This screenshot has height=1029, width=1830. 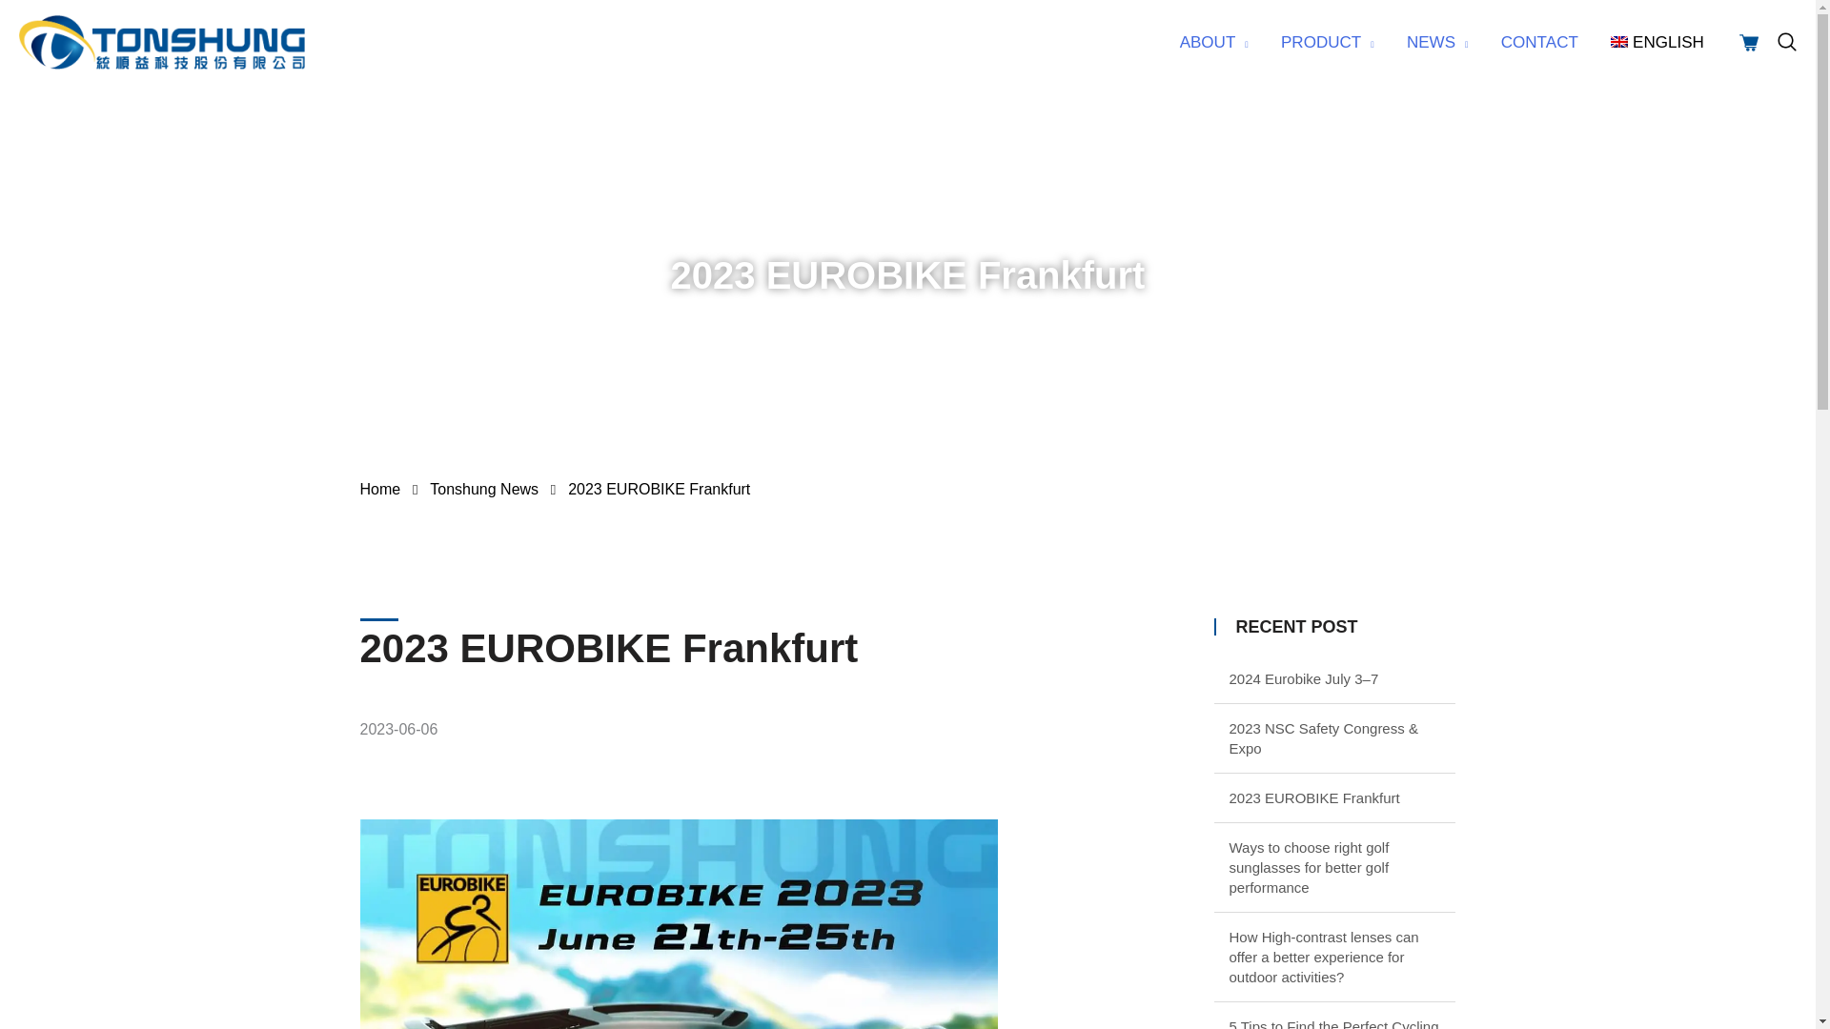 What do you see at coordinates (1538, 42) in the screenshot?
I see `CONTACT` at bounding box center [1538, 42].